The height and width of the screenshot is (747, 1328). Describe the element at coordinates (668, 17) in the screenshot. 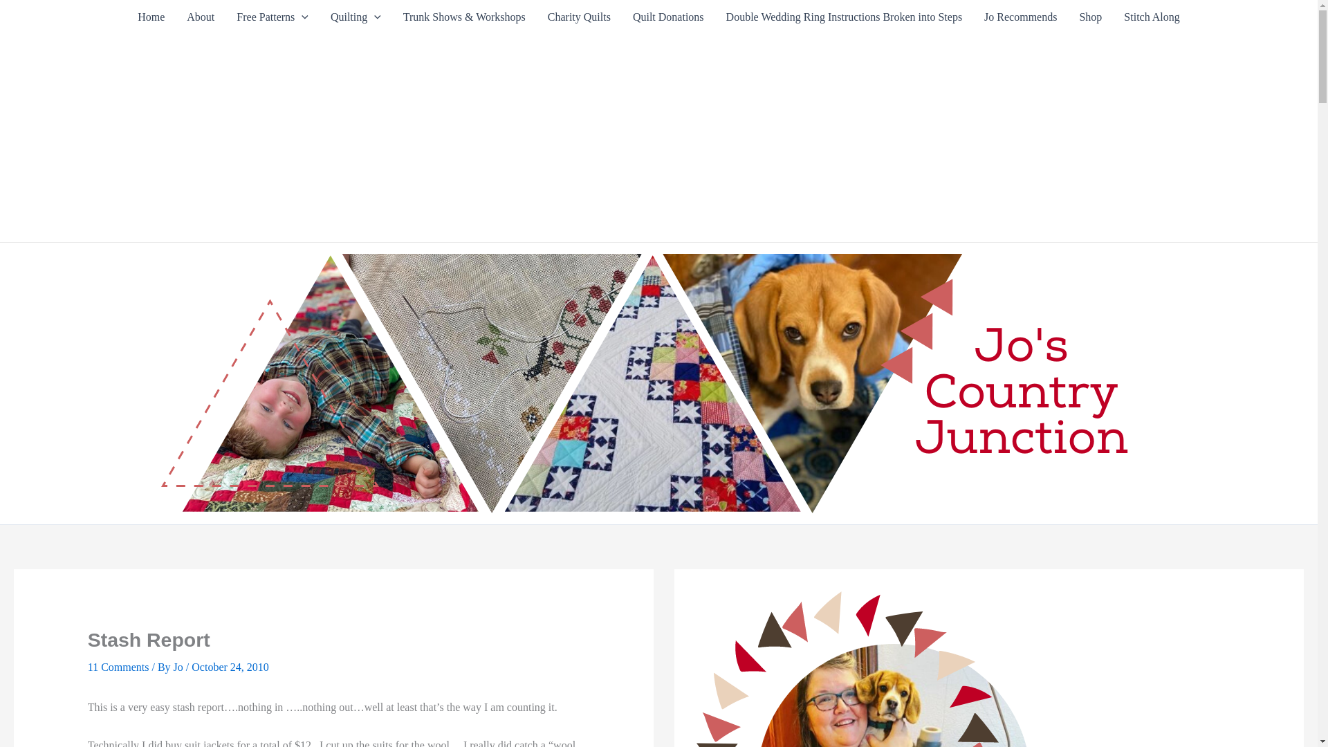

I see `Quilt Donations` at that location.